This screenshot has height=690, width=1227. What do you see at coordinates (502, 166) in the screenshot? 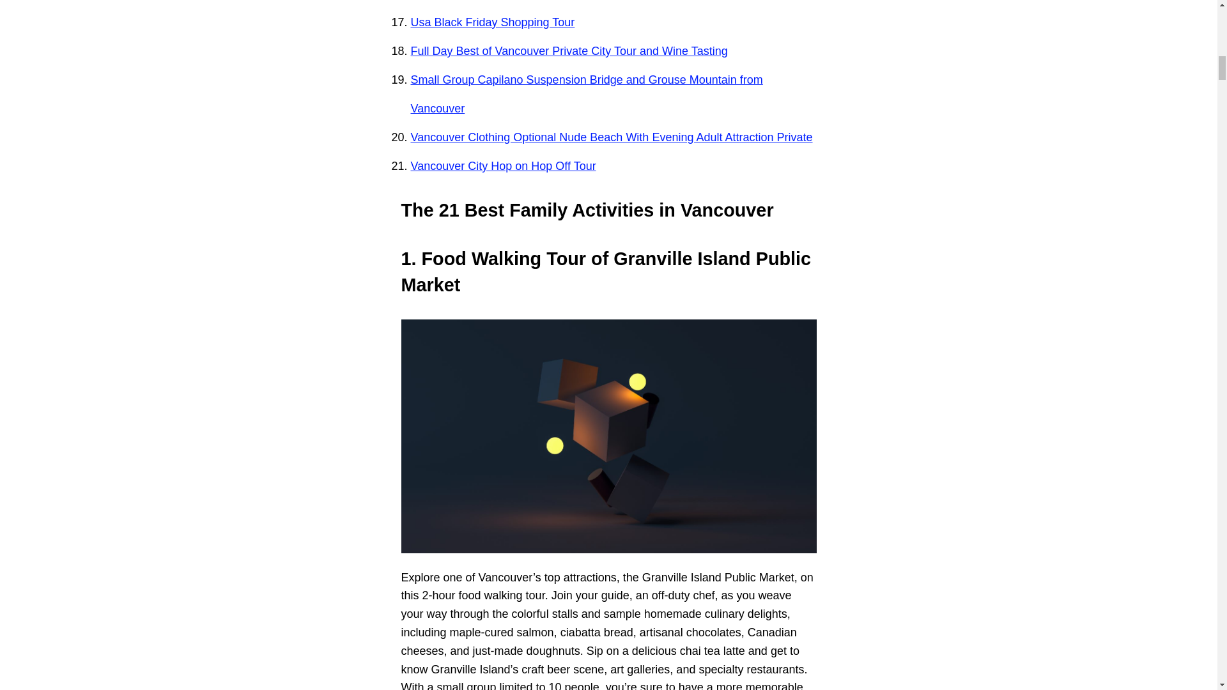
I see `Vancouver City Hop on Hop Off Tour` at bounding box center [502, 166].